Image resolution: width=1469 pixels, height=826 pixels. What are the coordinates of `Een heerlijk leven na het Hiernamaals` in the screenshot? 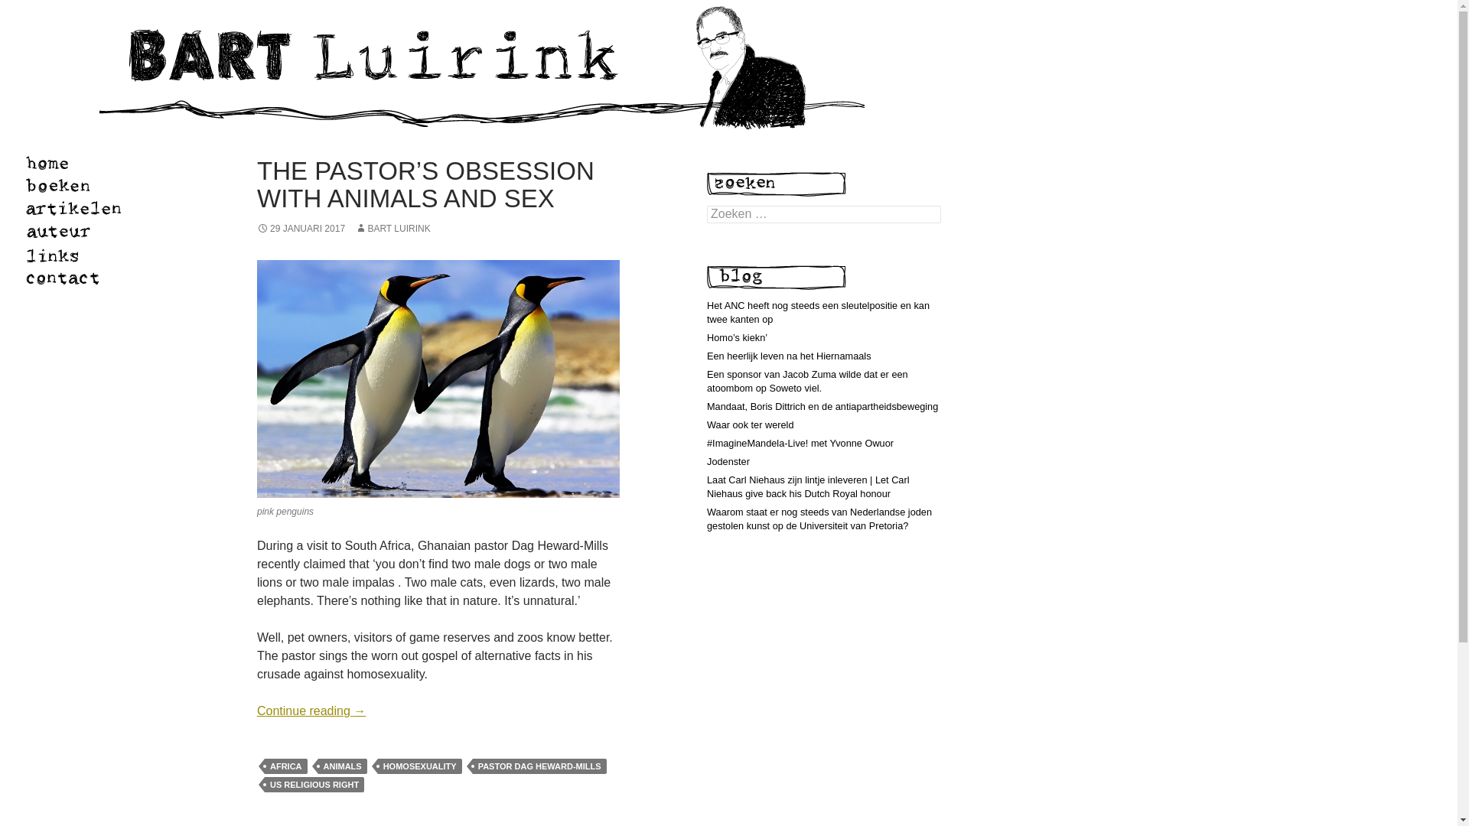 It's located at (788, 356).